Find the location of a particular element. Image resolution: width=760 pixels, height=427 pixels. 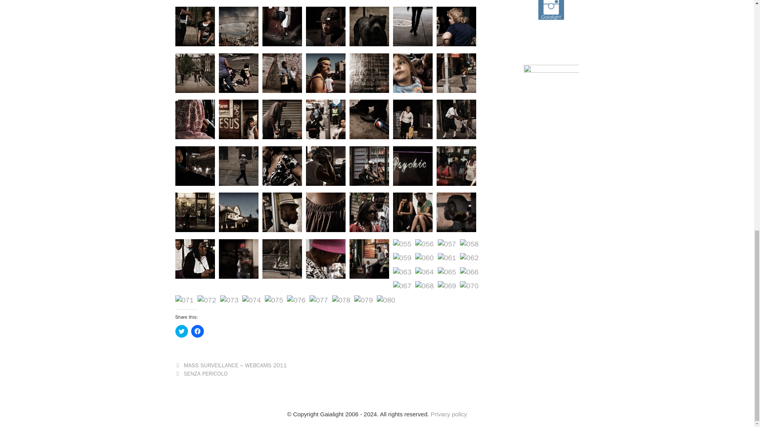

BROOKLYN BUZZ, 2010-2012 is located at coordinates (412, 1).